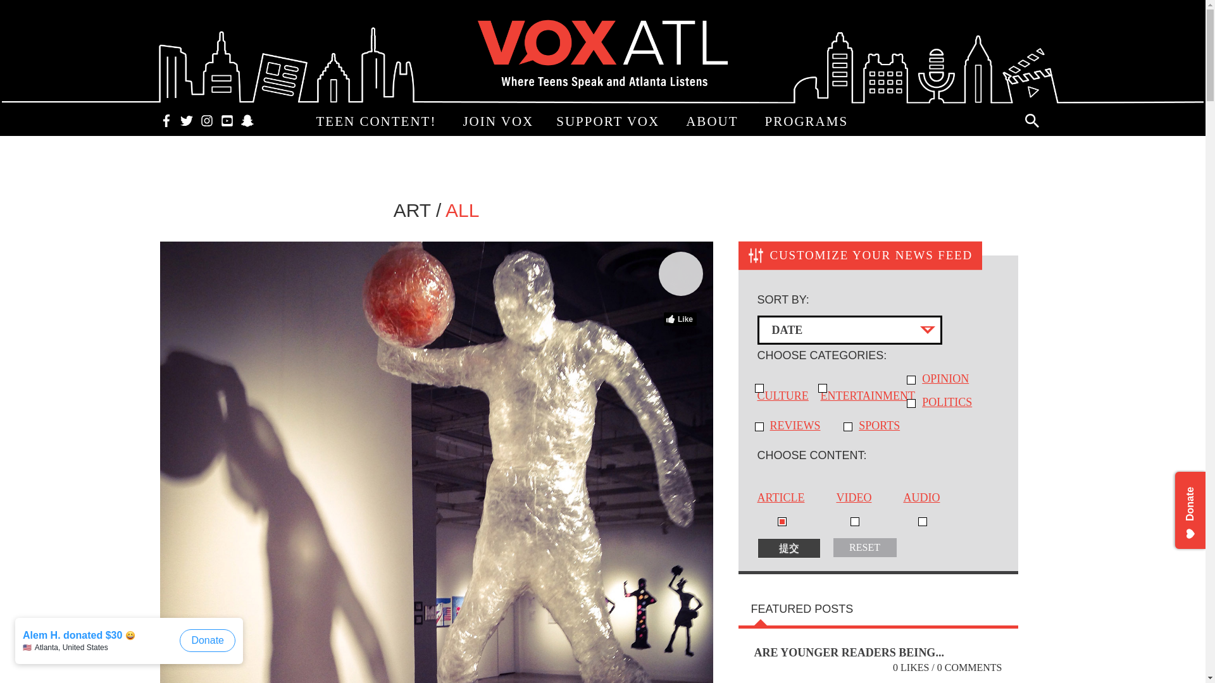 The width and height of the screenshot is (1215, 683). I want to click on JOIN VOX, so click(497, 122).